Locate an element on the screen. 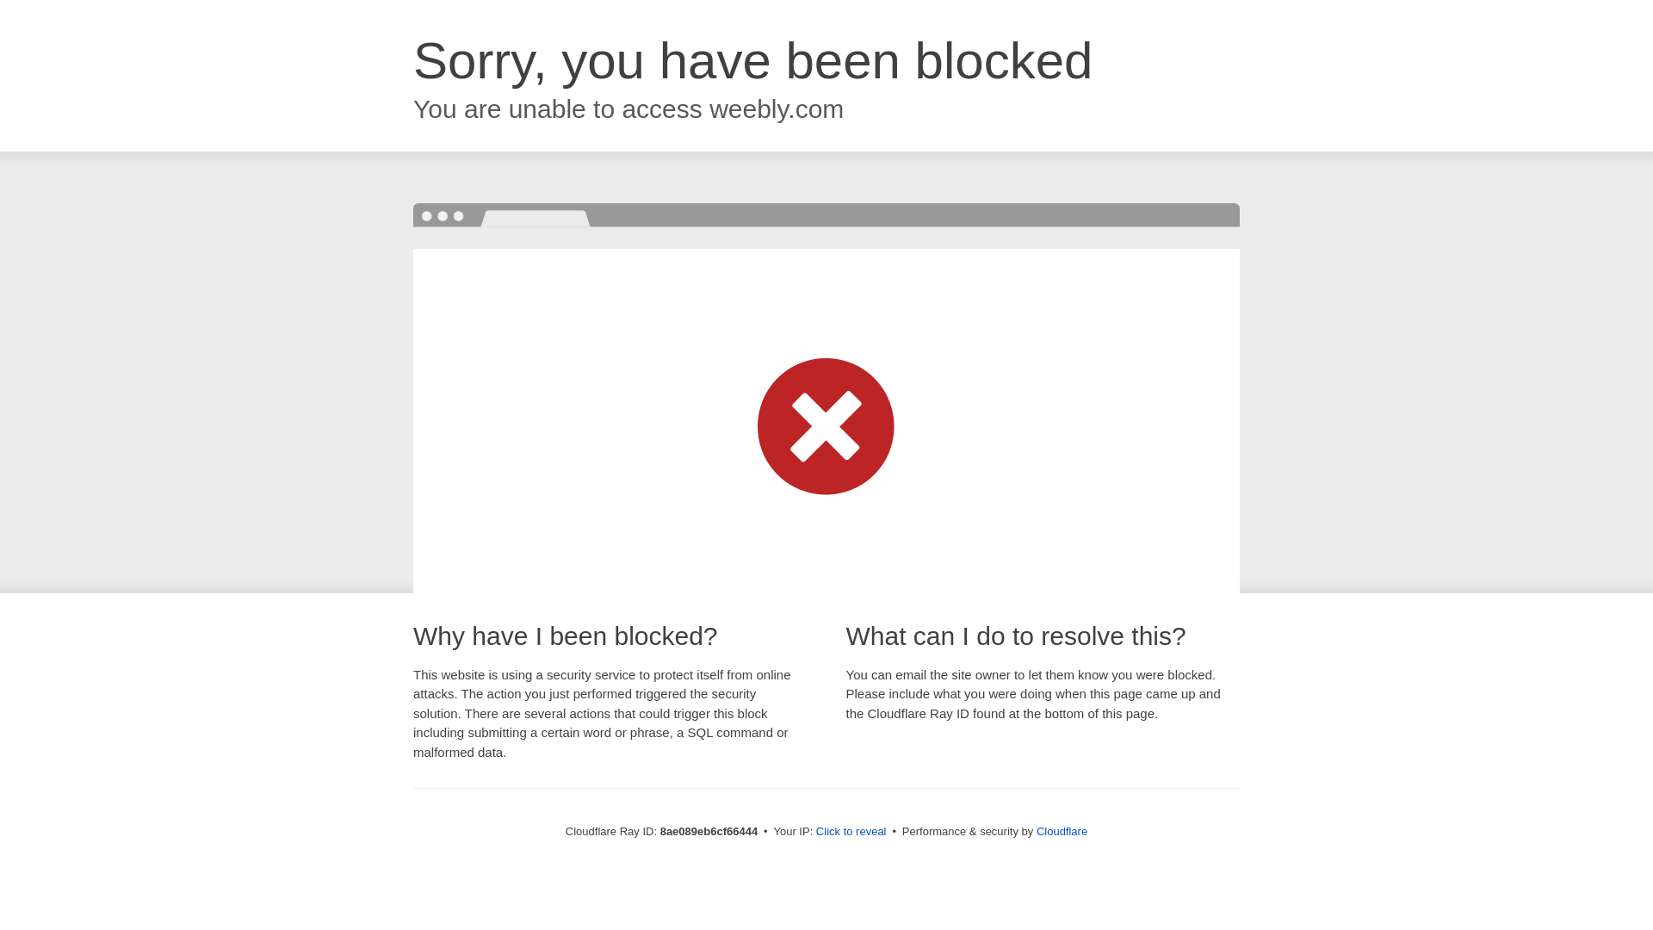 The height and width of the screenshot is (930, 1653). Click to reveal is located at coordinates (851, 832).